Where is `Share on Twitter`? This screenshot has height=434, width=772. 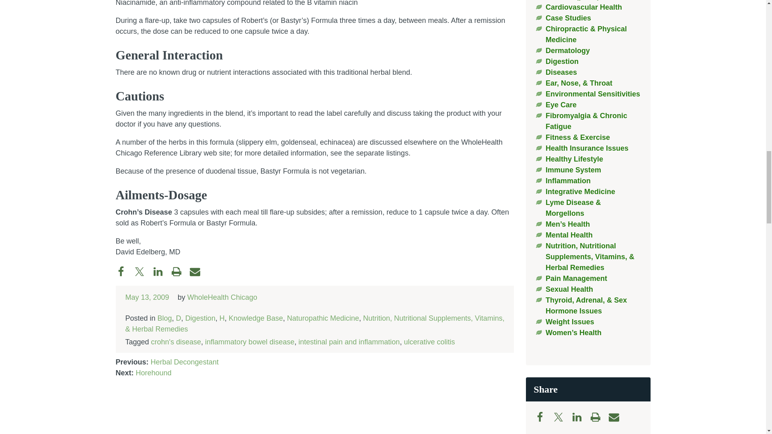 Share on Twitter is located at coordinates (144, 271).